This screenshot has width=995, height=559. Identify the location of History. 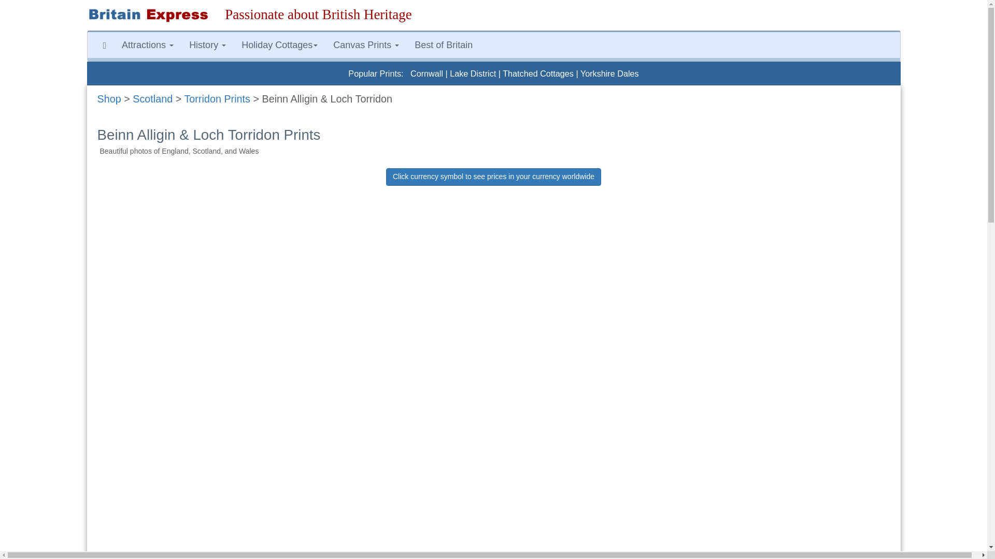
(207, 45).